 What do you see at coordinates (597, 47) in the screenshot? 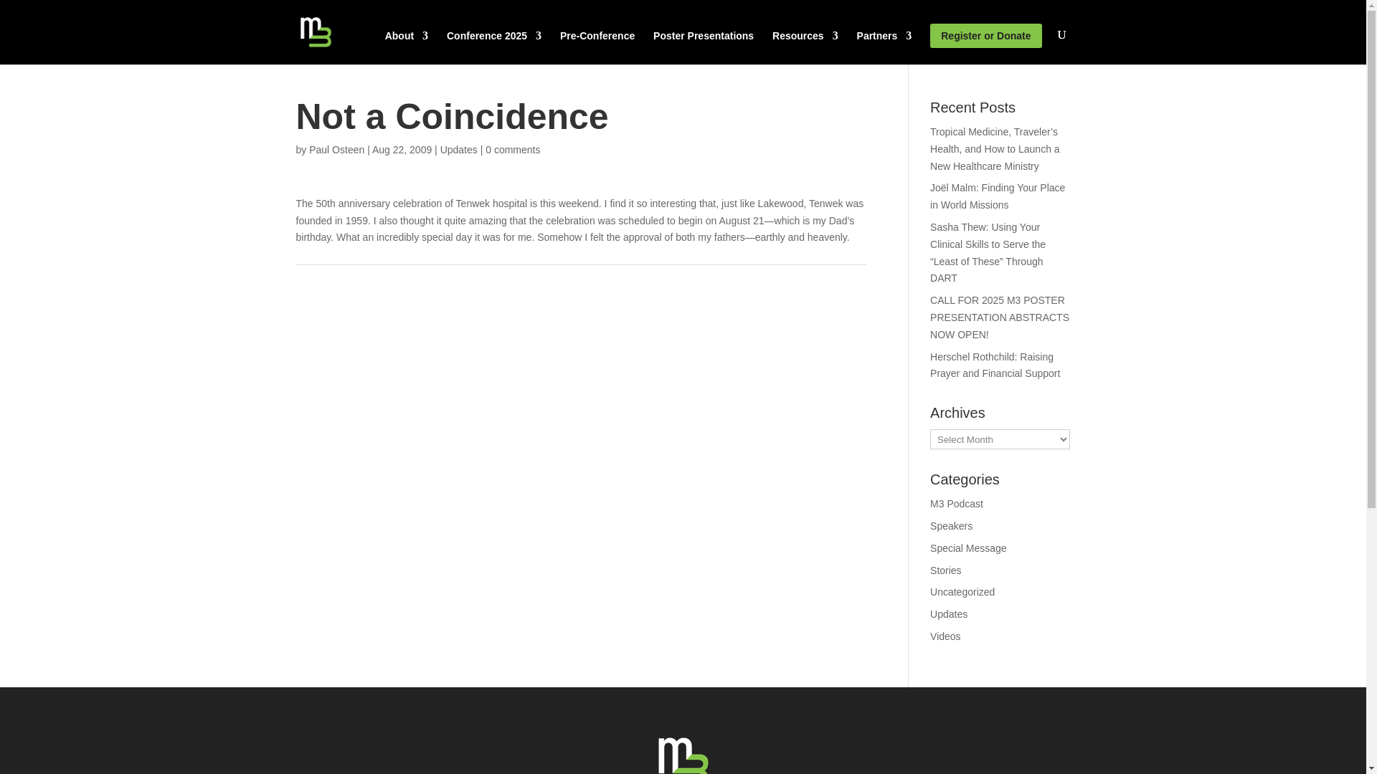
I see `Pre-Conference` at bounding box center [597, 47].